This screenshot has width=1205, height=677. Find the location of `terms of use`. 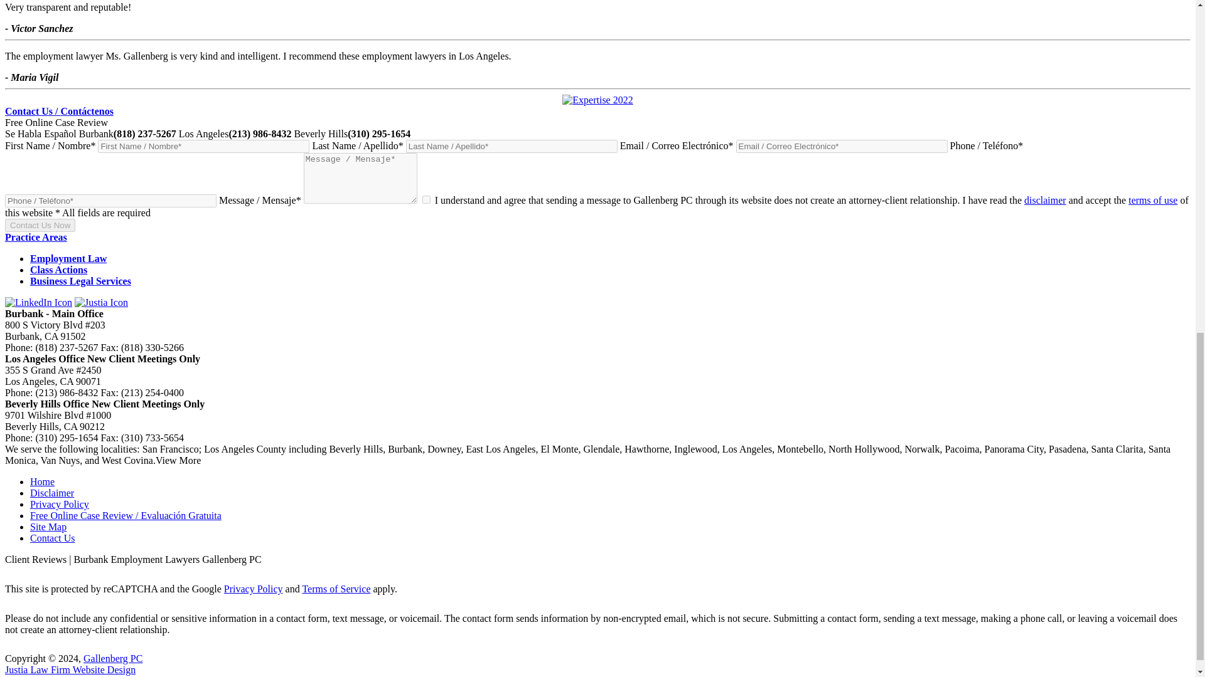

terms of use is located at coordinates (1152, 201).